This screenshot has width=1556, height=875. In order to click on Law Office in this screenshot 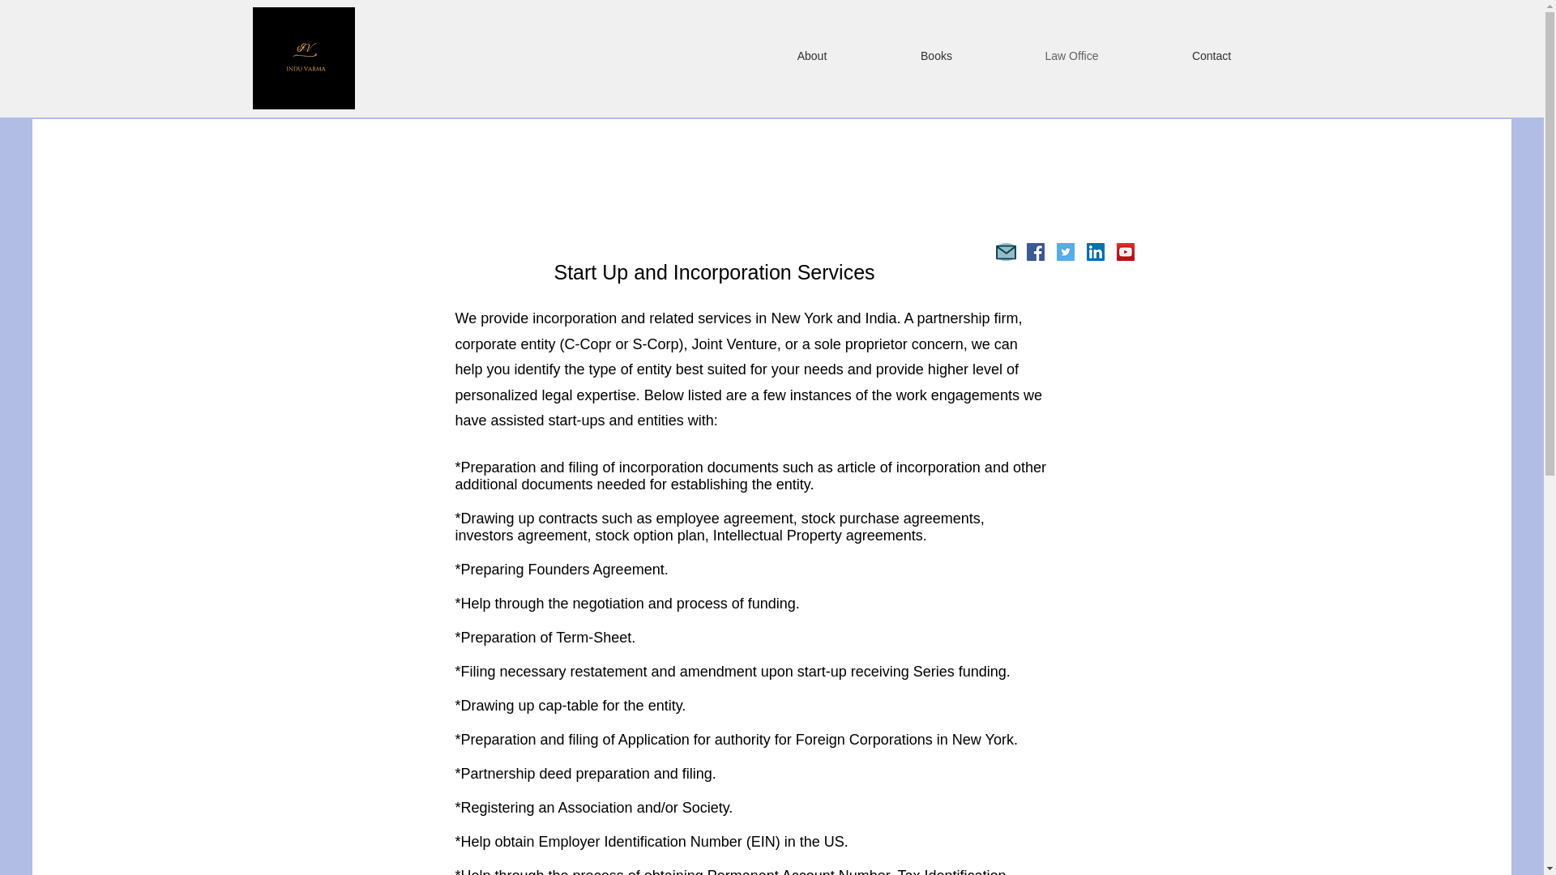, I will do `click(1071, 55)`.